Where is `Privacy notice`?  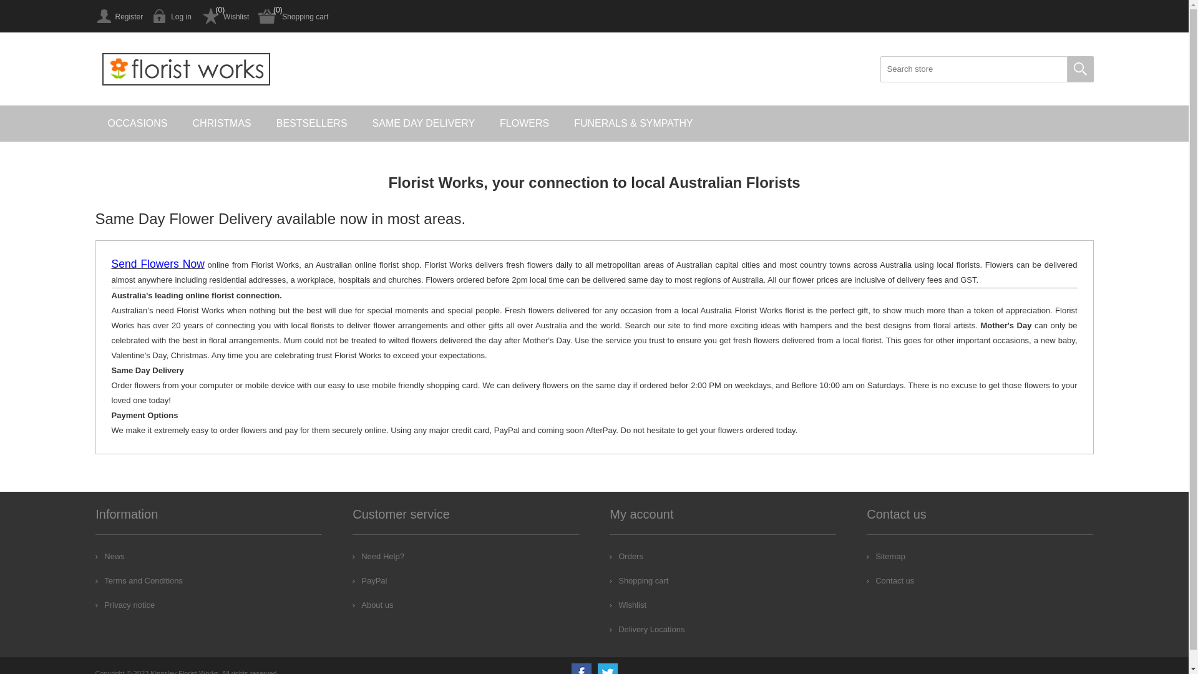
Privacy notice is located at coordinates (125, 605).